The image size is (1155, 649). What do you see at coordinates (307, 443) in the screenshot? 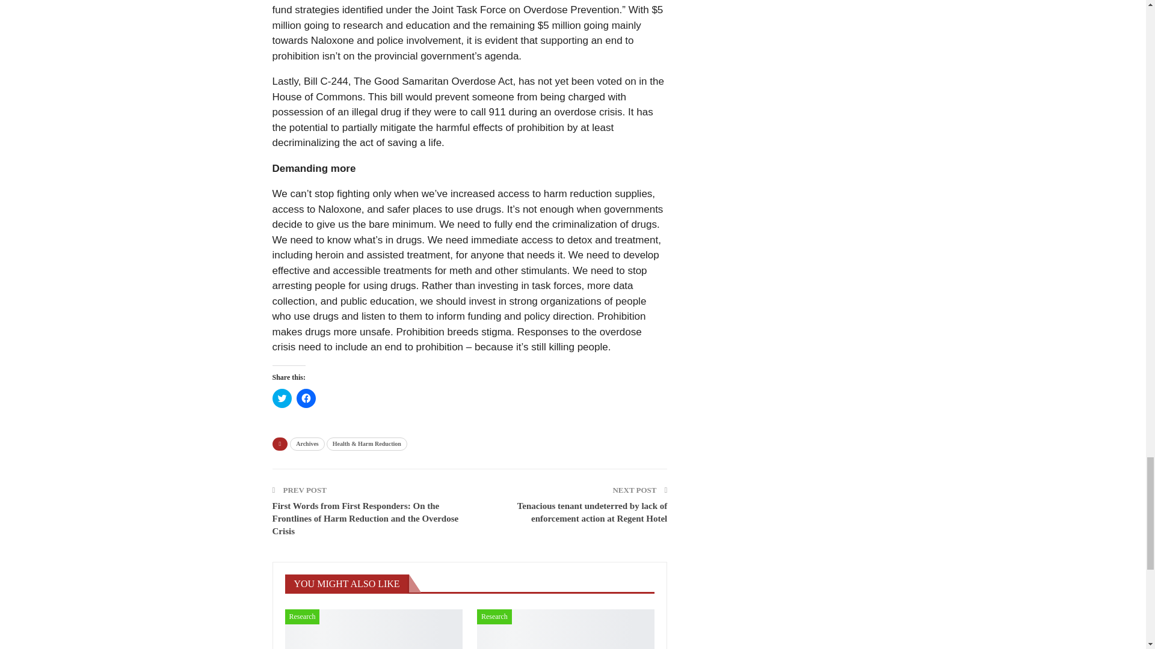
I see `Archives` at bounding box center [307, 443].